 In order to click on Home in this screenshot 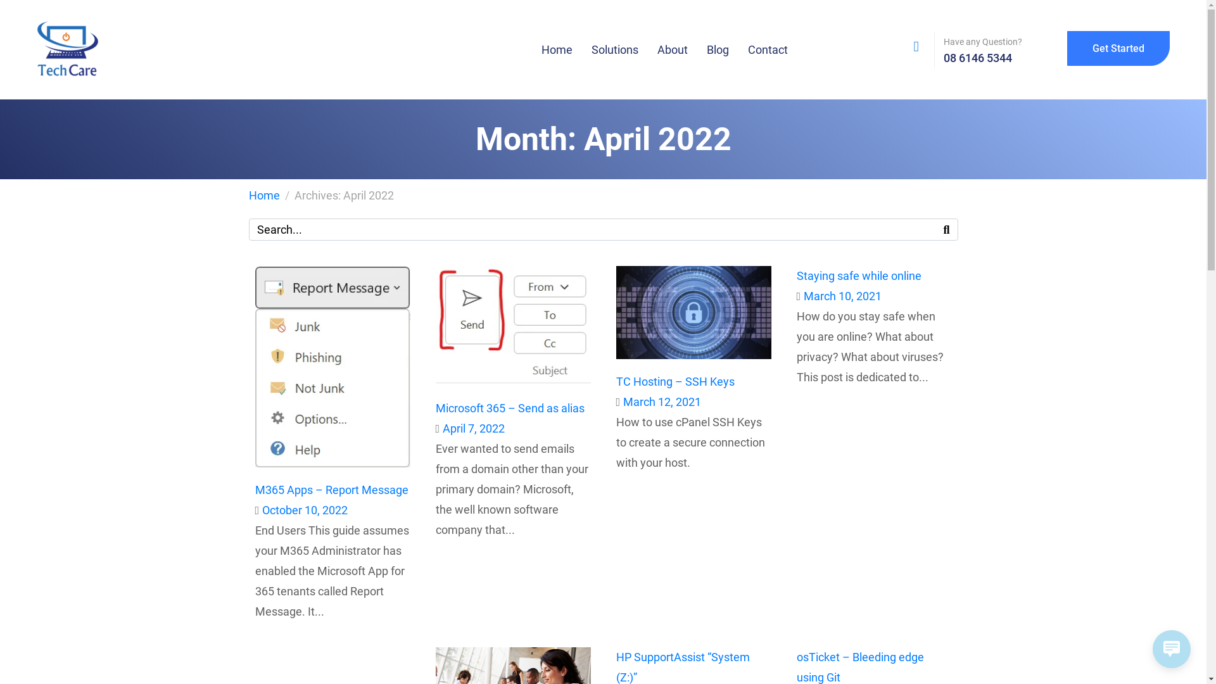, I will do `click(557, 49)`.